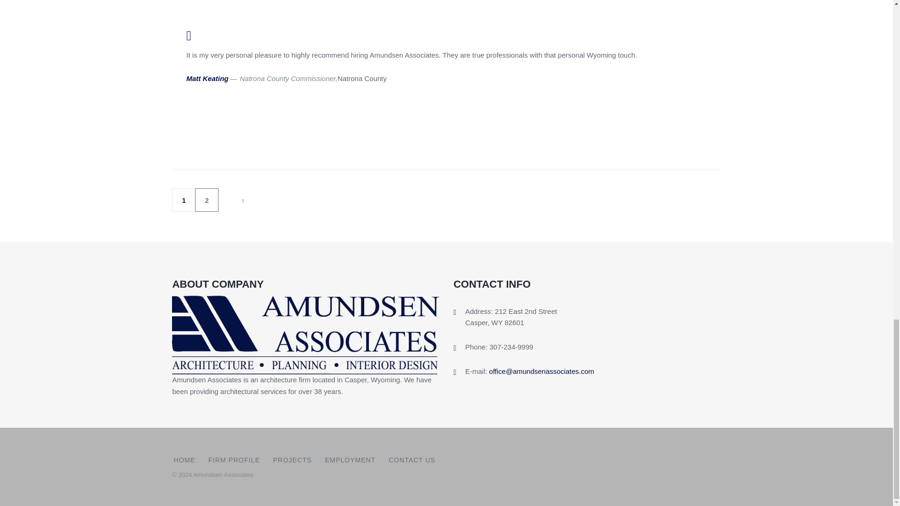 The width and height of the screenshot is (900, 506). I want to click on FIRM PROFILE, so click(233, 460).